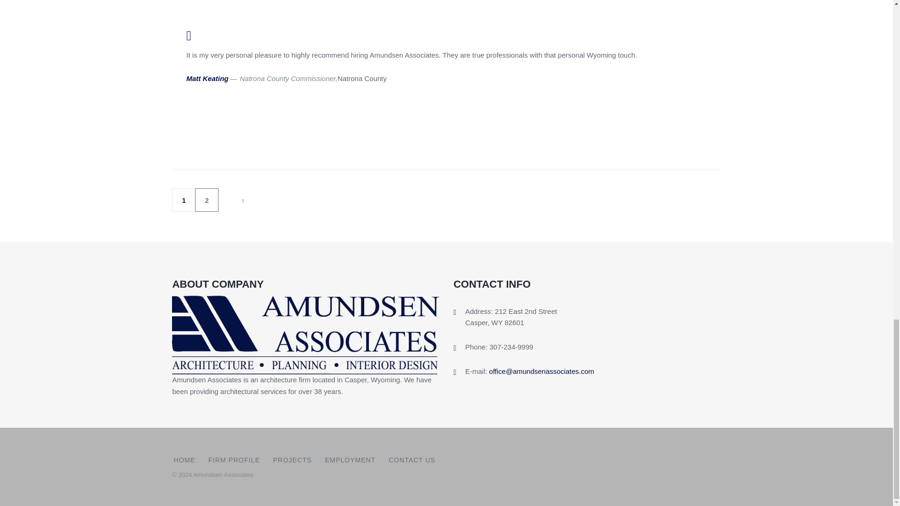 The width and height of the screenshot is (900, 506). I want to click on FIRM PROFILE, so click(233, 460).